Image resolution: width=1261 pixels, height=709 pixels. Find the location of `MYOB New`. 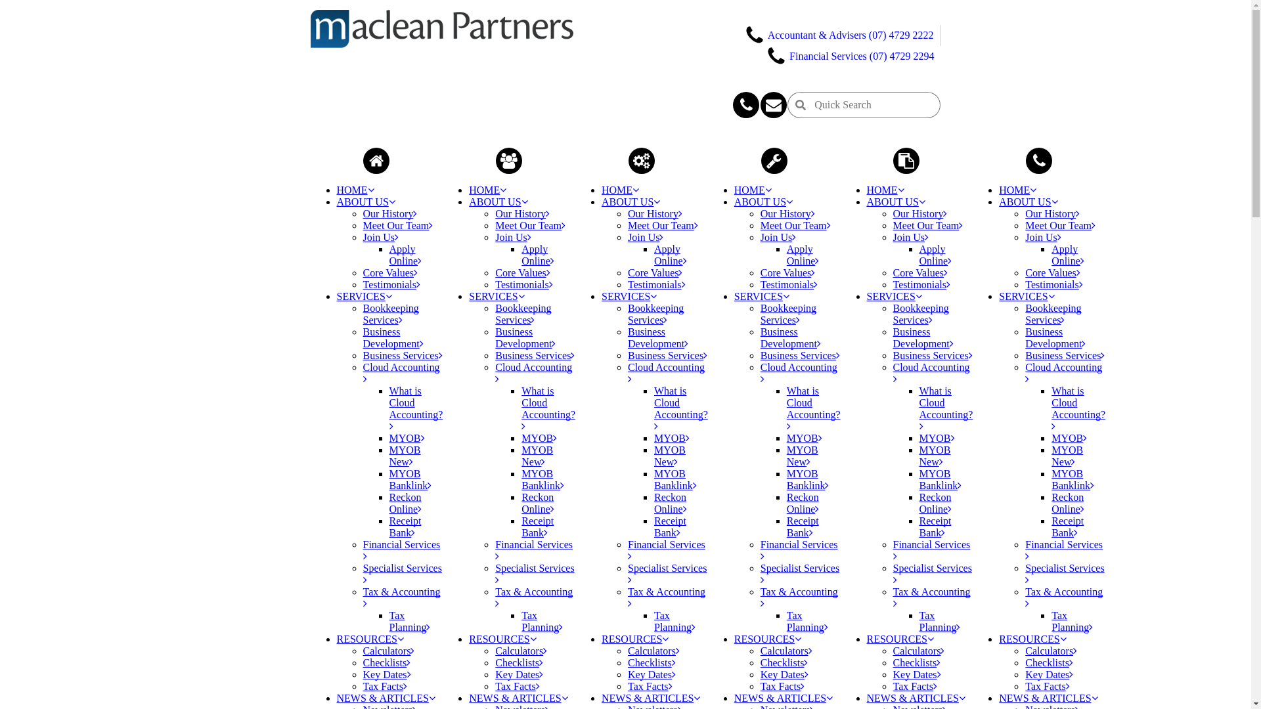

MYOB New is located at coordinates (537, 456).